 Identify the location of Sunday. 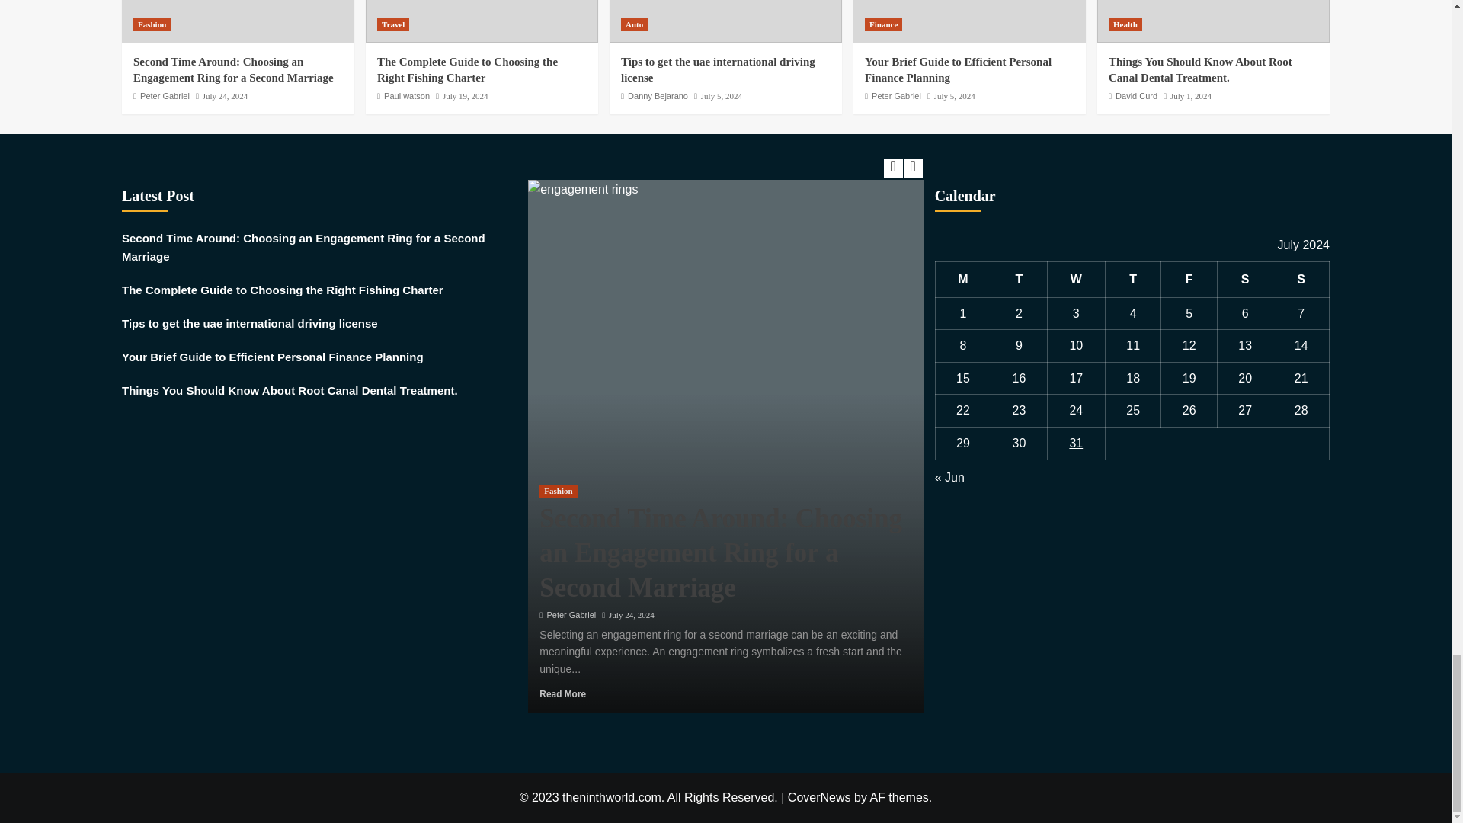
(1301, 280).